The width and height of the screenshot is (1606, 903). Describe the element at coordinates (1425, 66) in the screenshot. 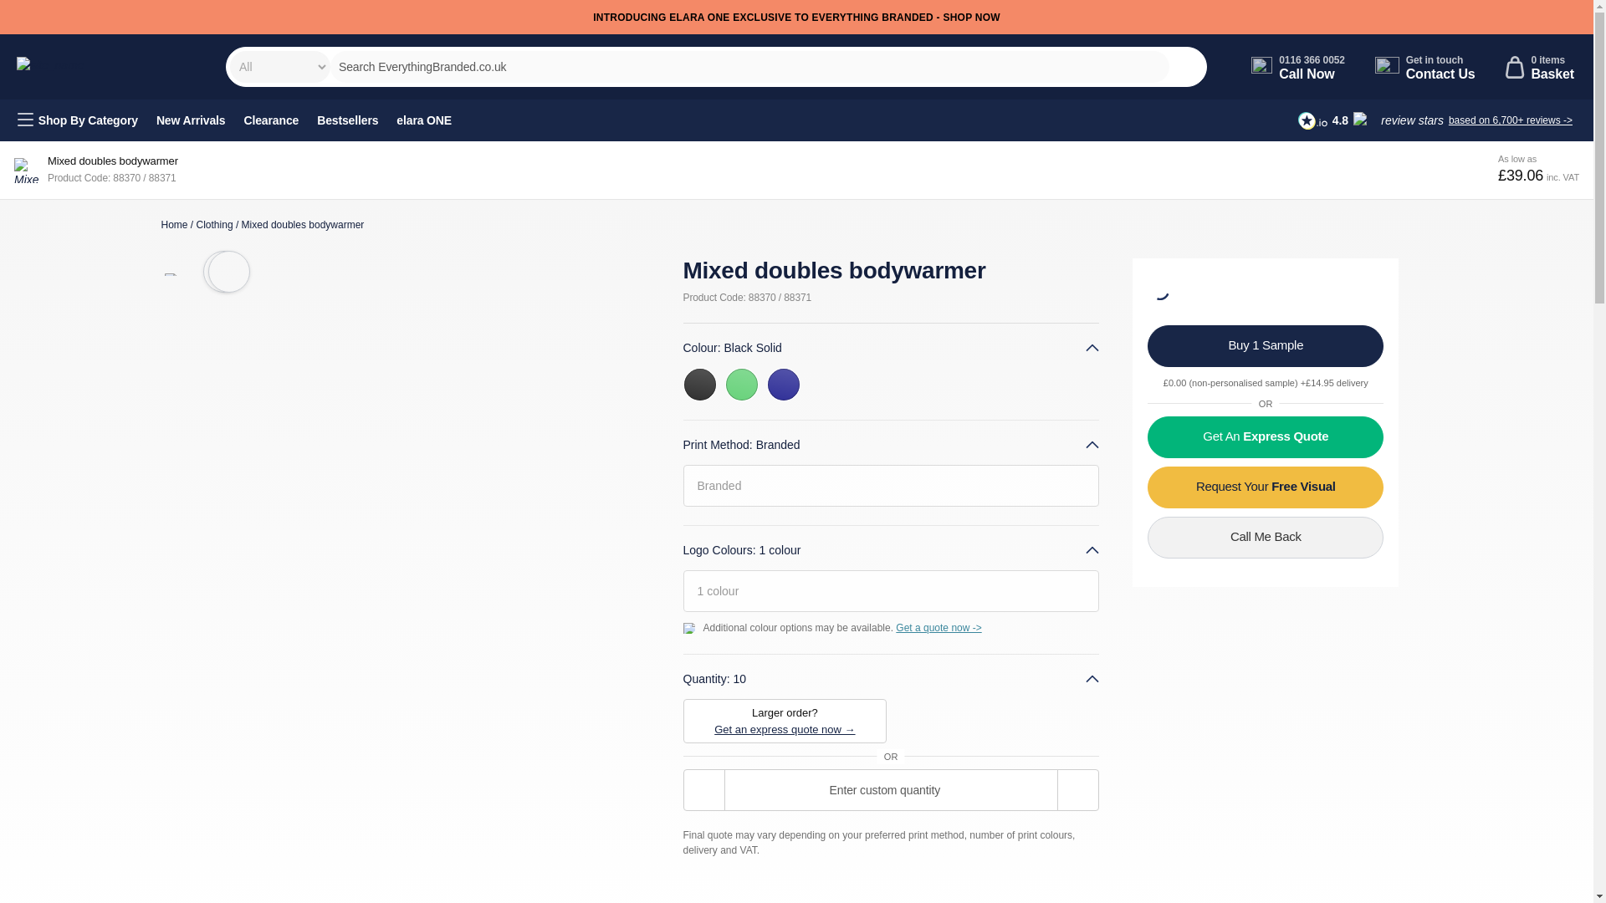

I see `Bestsellers` at that location.